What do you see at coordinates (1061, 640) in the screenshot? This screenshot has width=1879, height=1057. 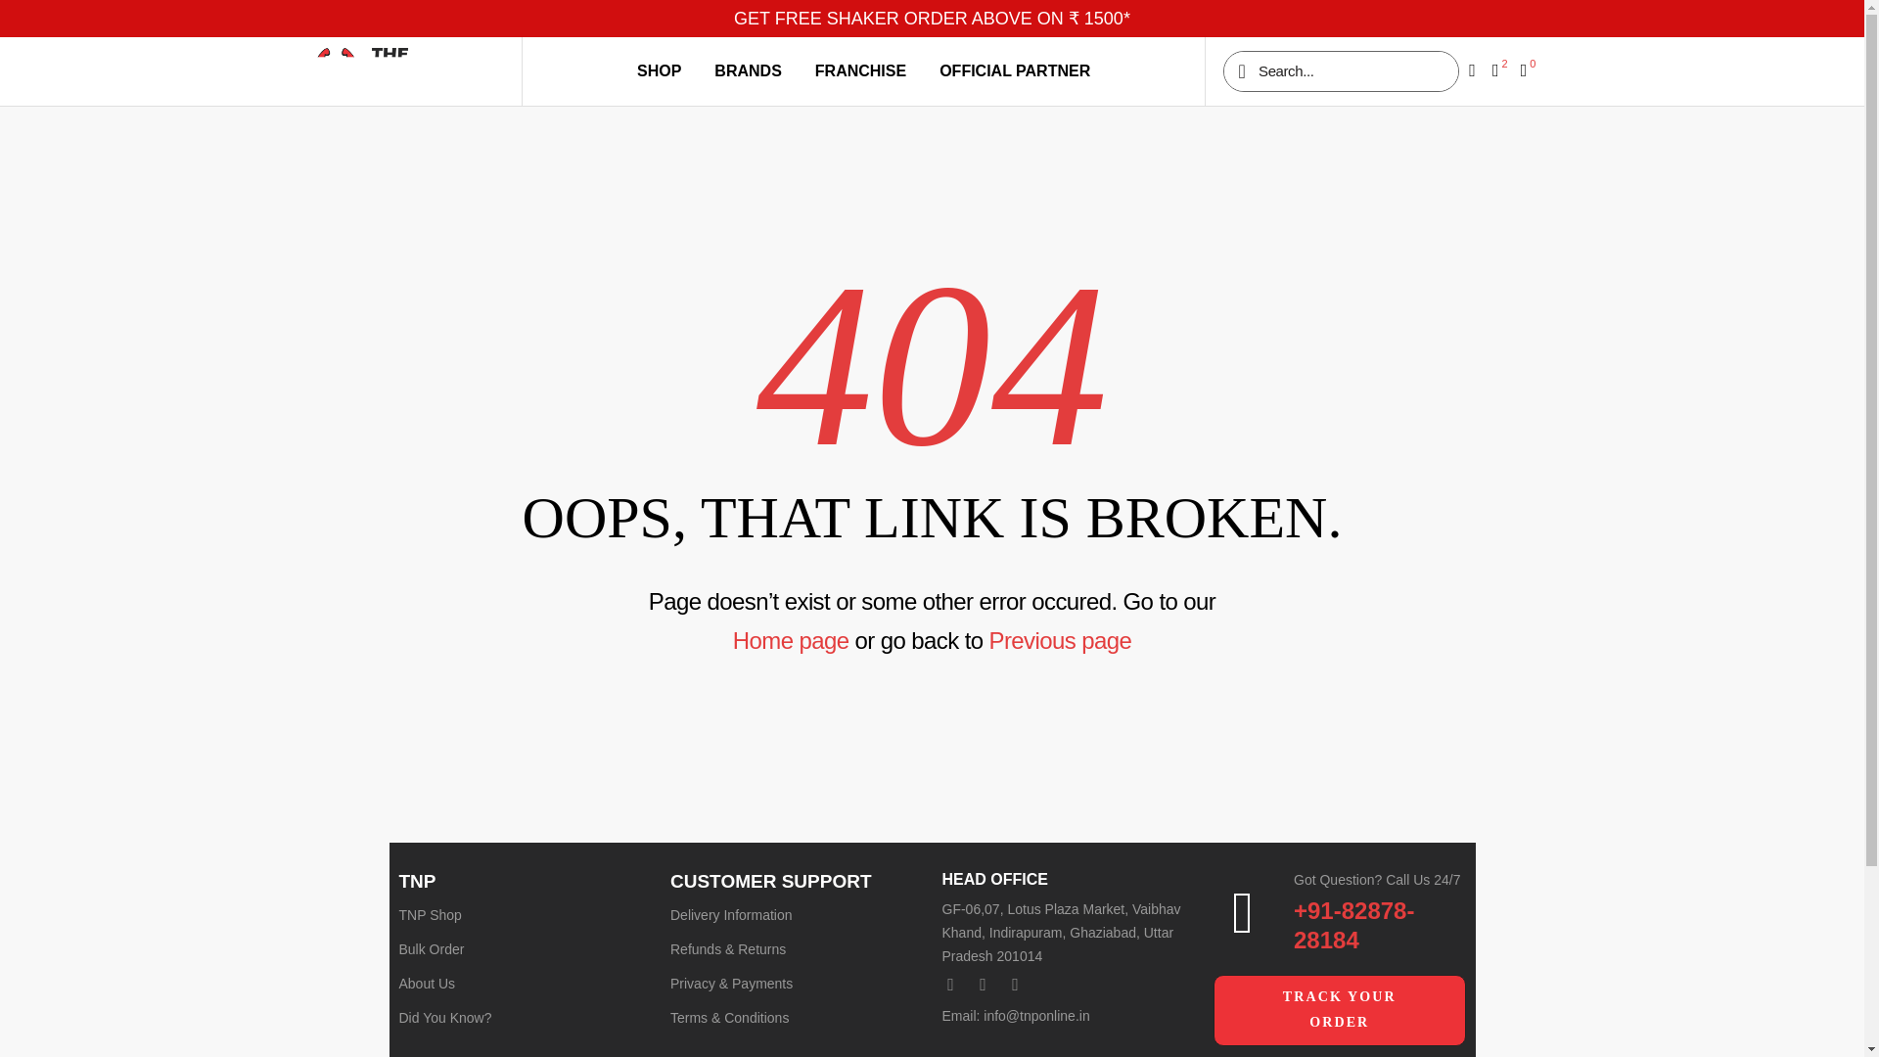 I see `Previous page` at bounding box center [1061, 640].